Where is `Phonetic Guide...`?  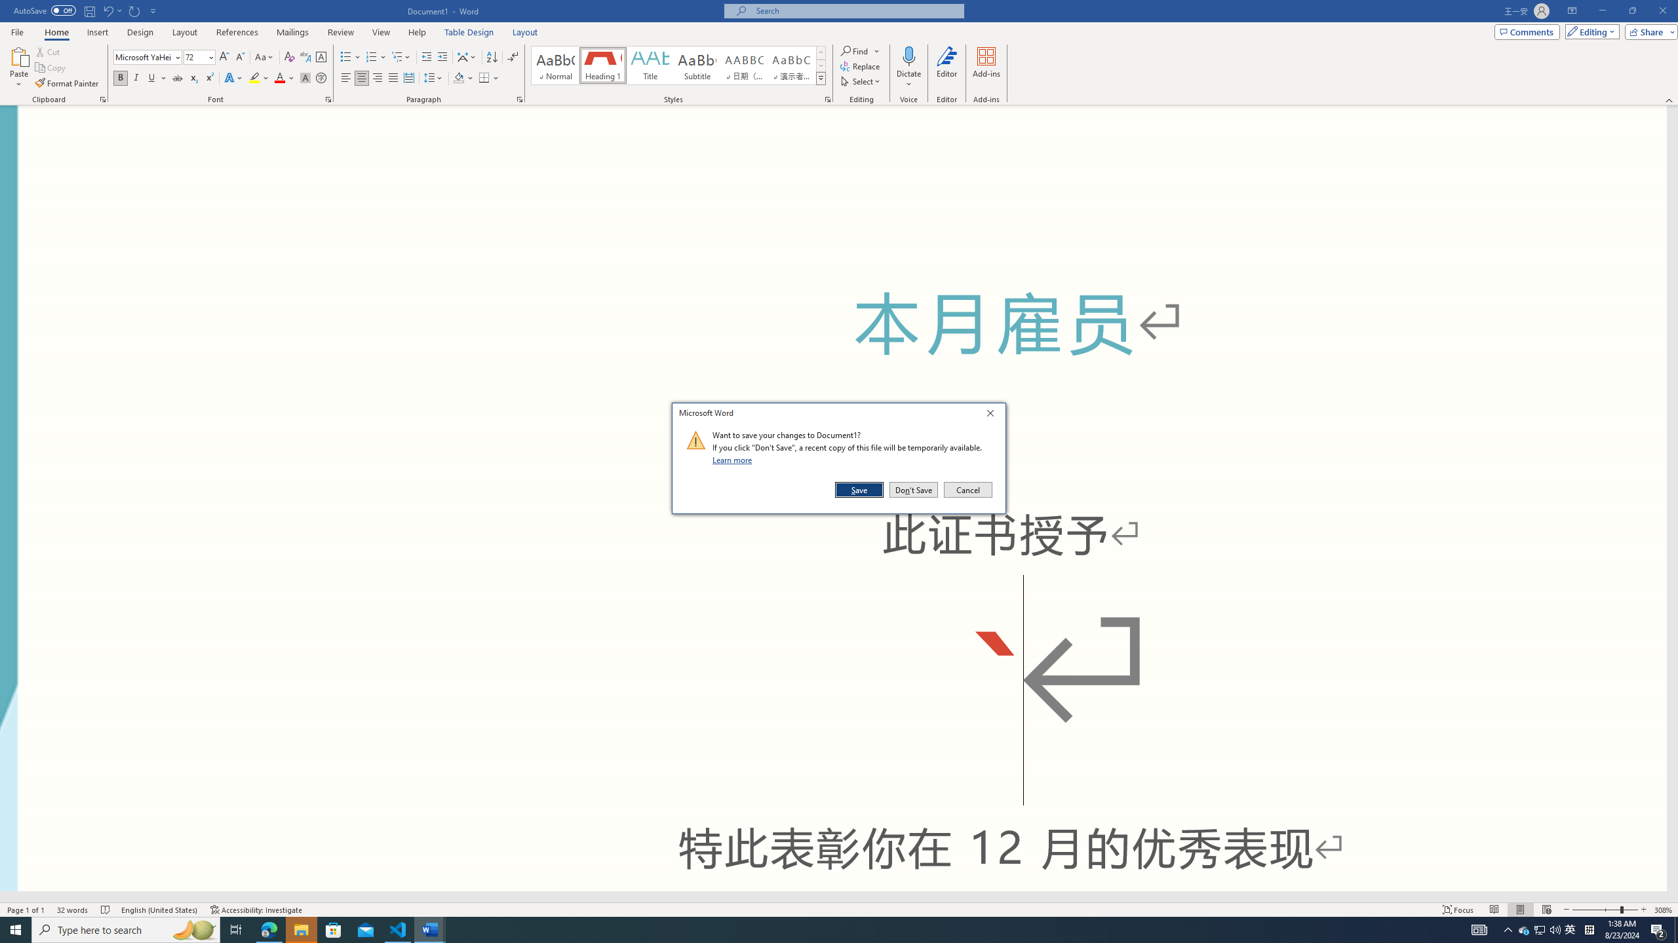 Phonetic Guide... is located at coordinates (305, 58).